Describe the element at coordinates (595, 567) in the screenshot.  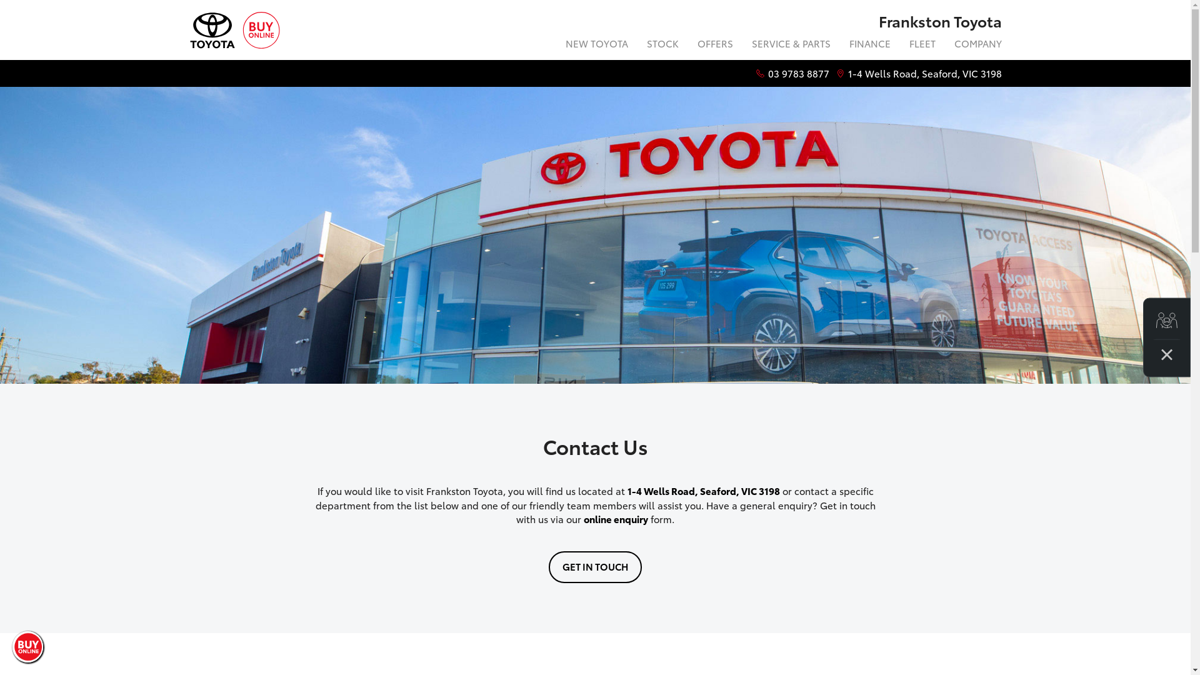
I see `GET IN TOUCH` at that location.